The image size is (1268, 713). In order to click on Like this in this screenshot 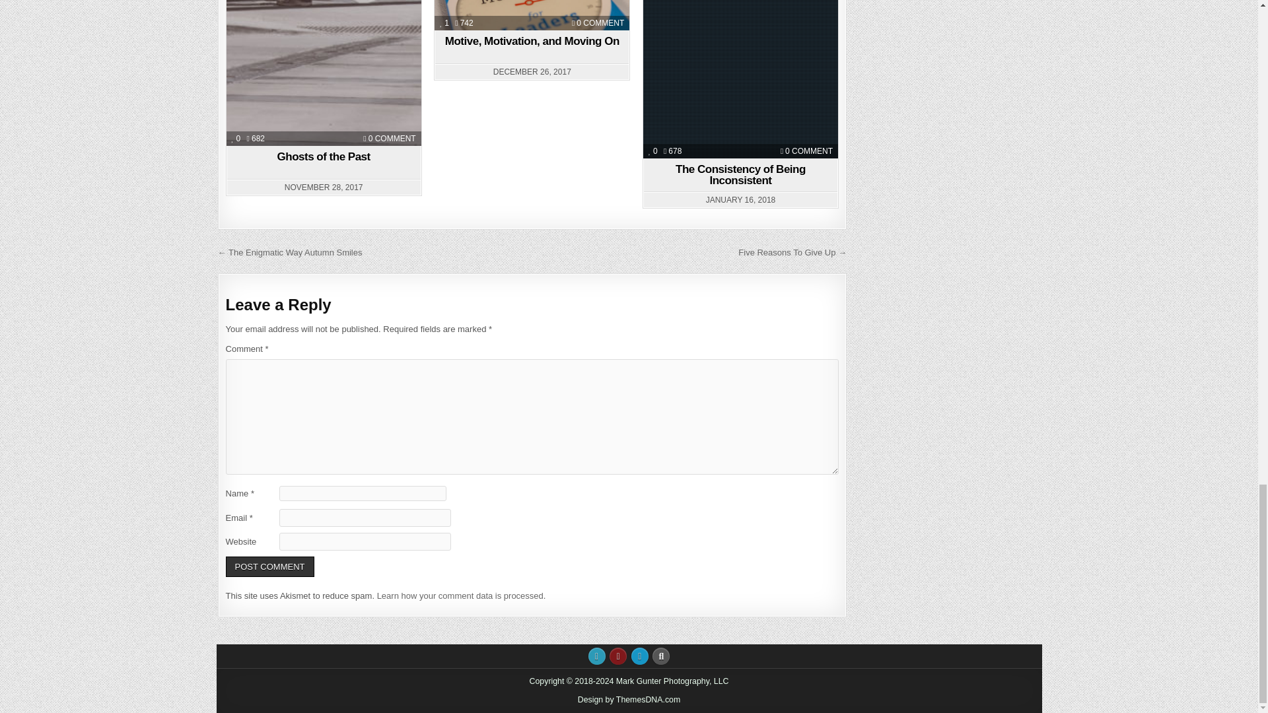, I will do `click(444, 23)`.